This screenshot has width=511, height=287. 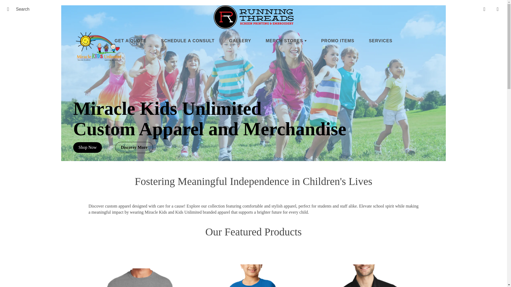 I want to click on Search, so click(x=10, y=9).